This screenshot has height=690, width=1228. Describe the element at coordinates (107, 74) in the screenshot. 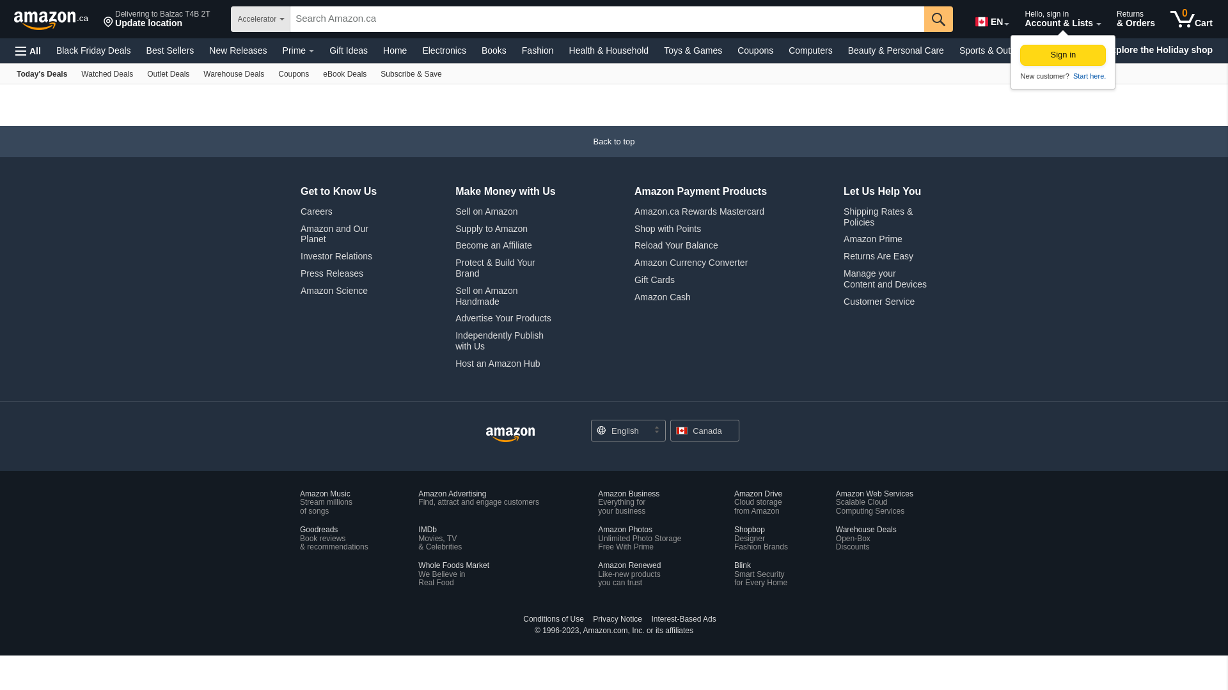

I see `Watched Deals` at that location.